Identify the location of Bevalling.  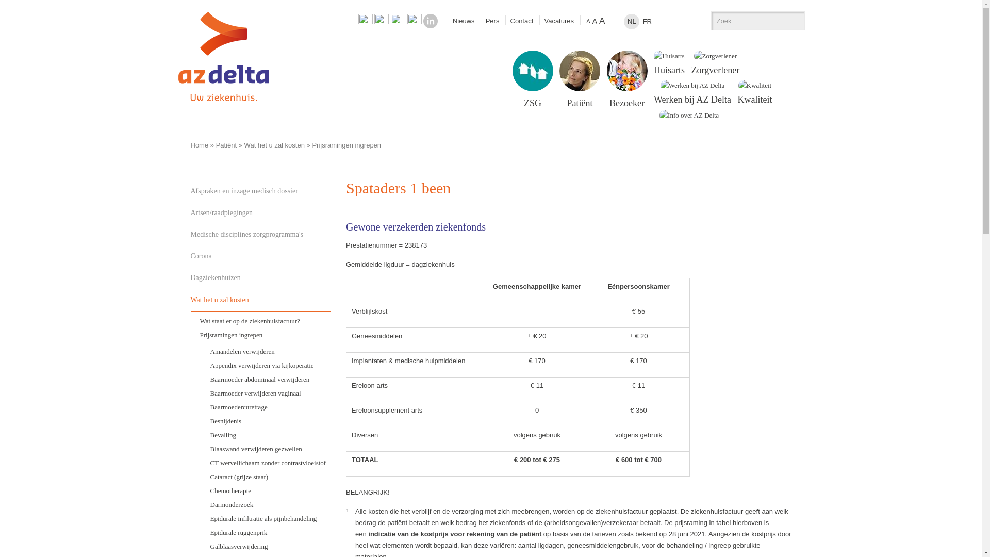
(266, 435).